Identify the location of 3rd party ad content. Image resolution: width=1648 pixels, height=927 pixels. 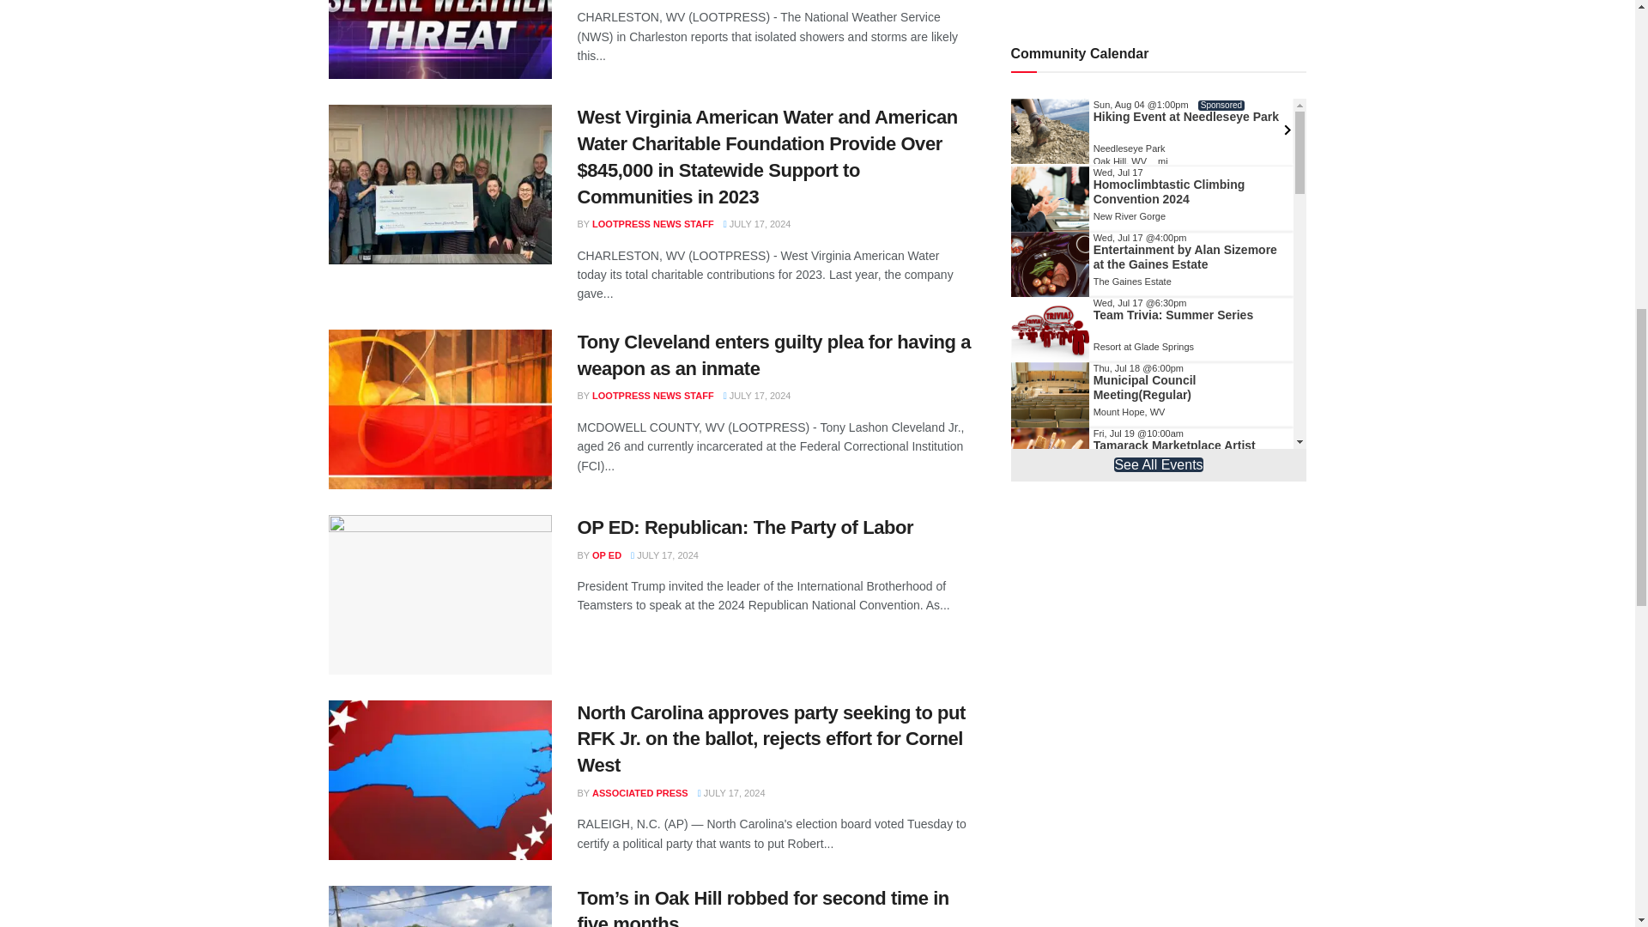
(1159, 644).